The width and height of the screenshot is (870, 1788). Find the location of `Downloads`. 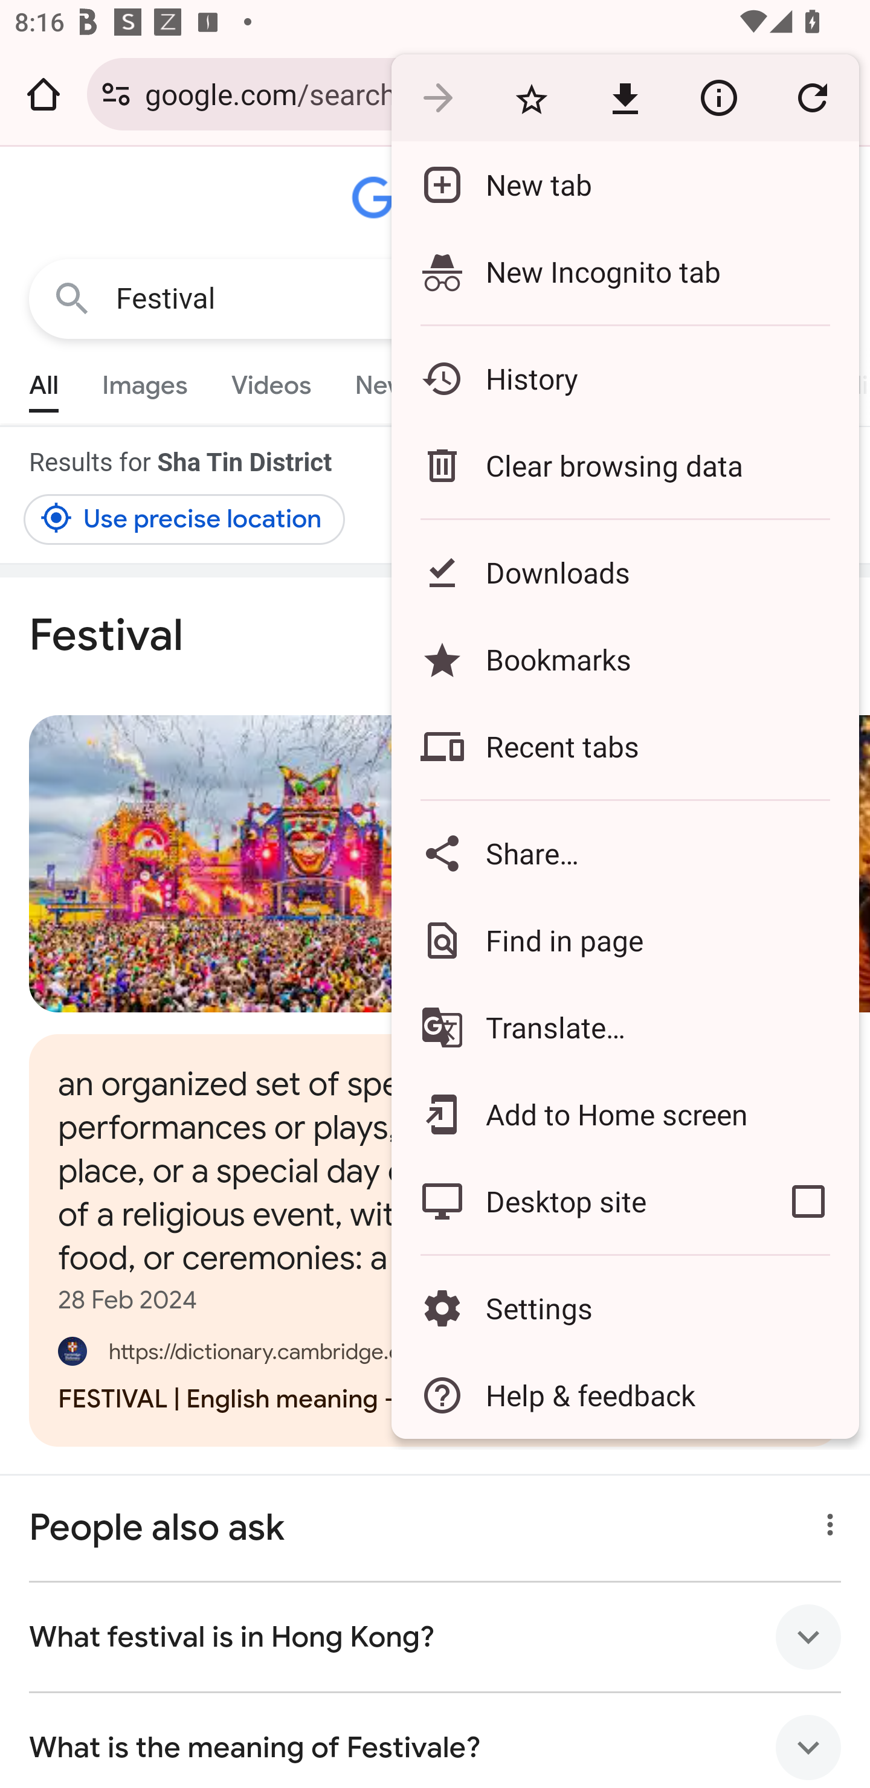

Downloads is located at coordinates (625, 573).